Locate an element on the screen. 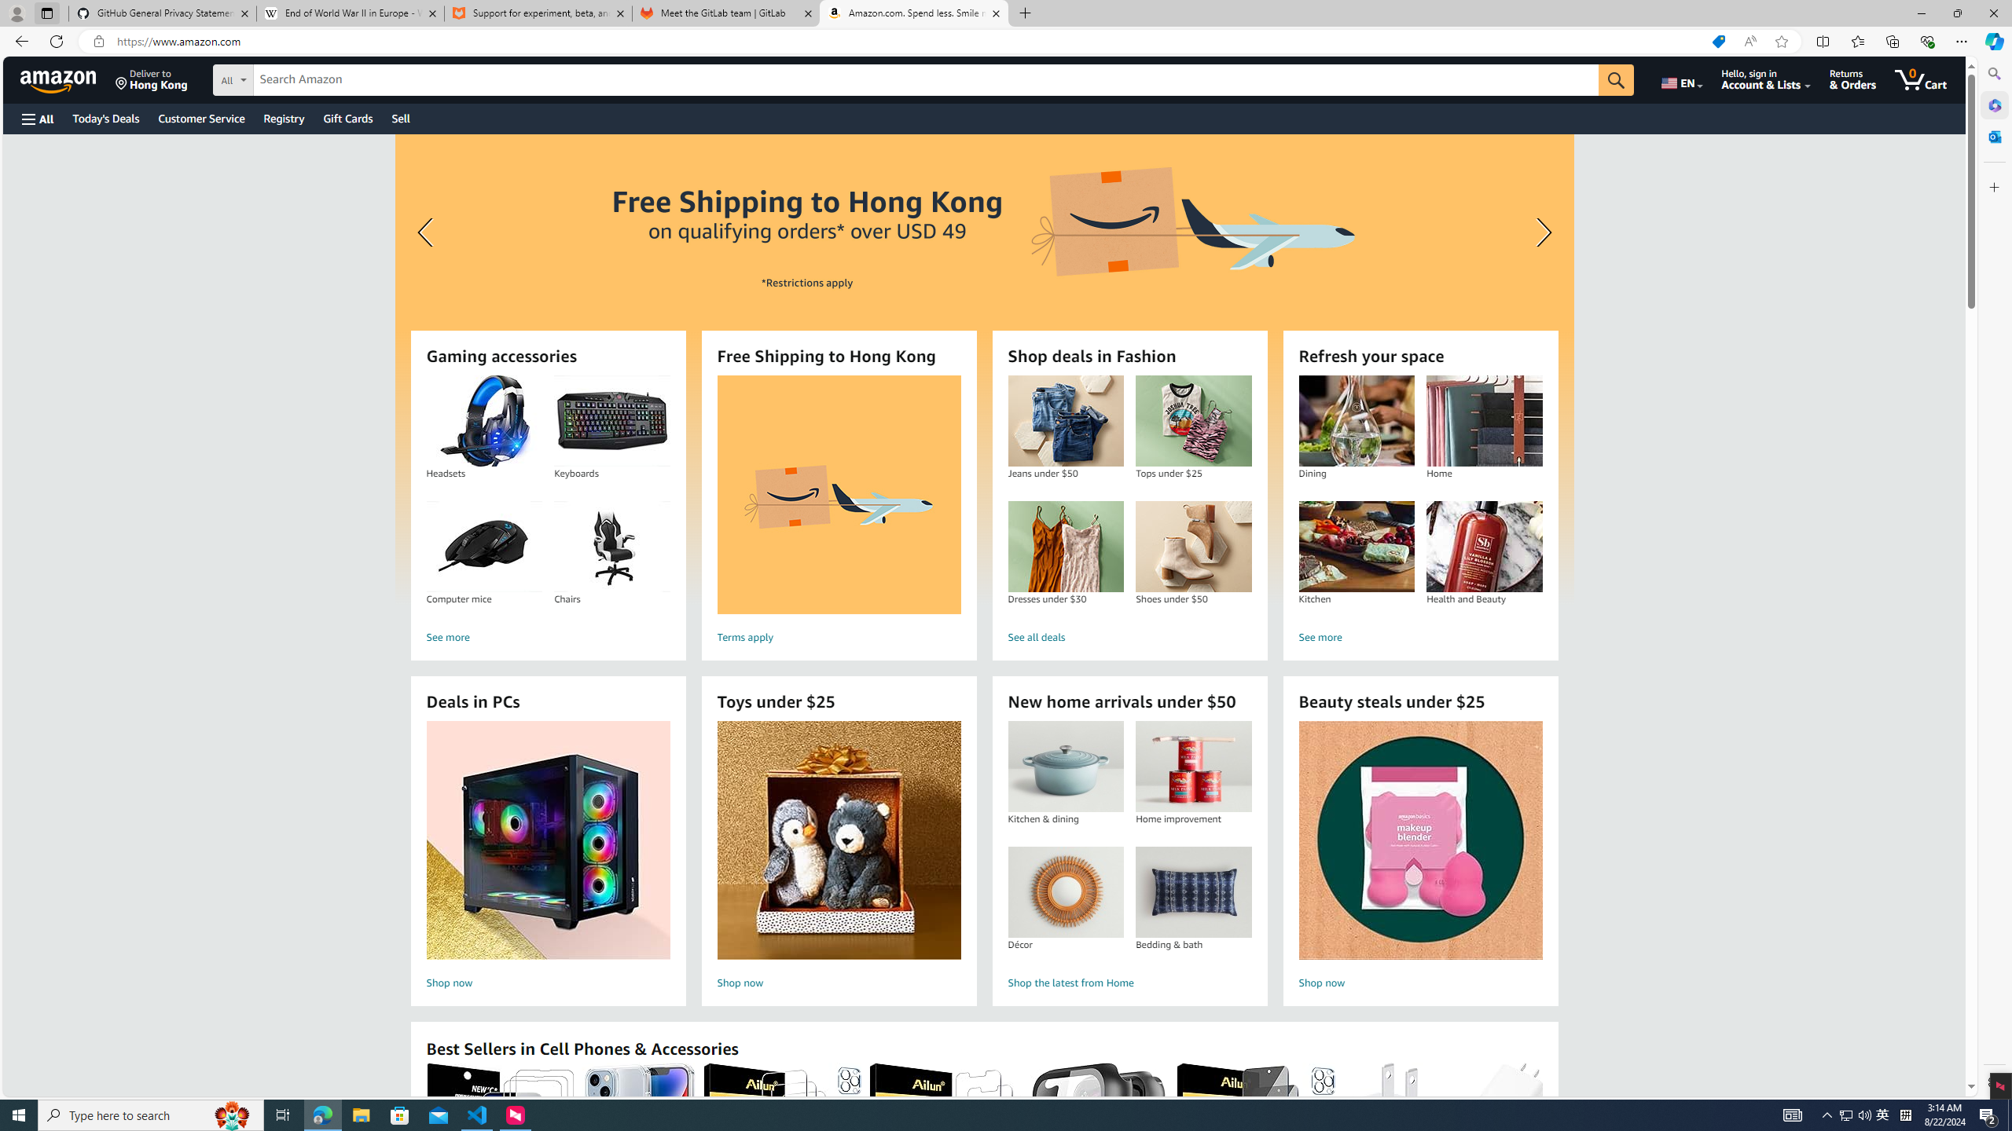 This screenshot has width=2012, height=1131. Open Menu is located at coordinates (36, 119).